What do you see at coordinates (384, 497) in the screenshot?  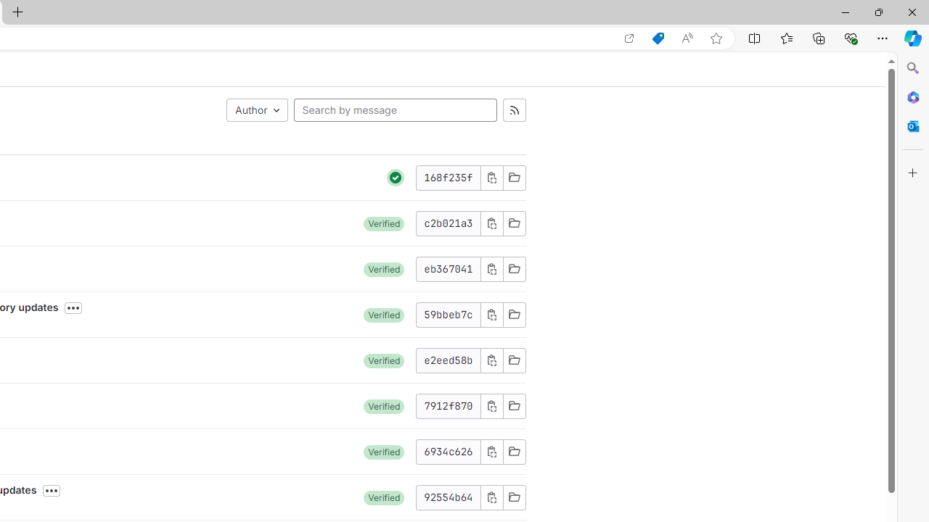 I see `Verified` at bounding box center [384, 497].